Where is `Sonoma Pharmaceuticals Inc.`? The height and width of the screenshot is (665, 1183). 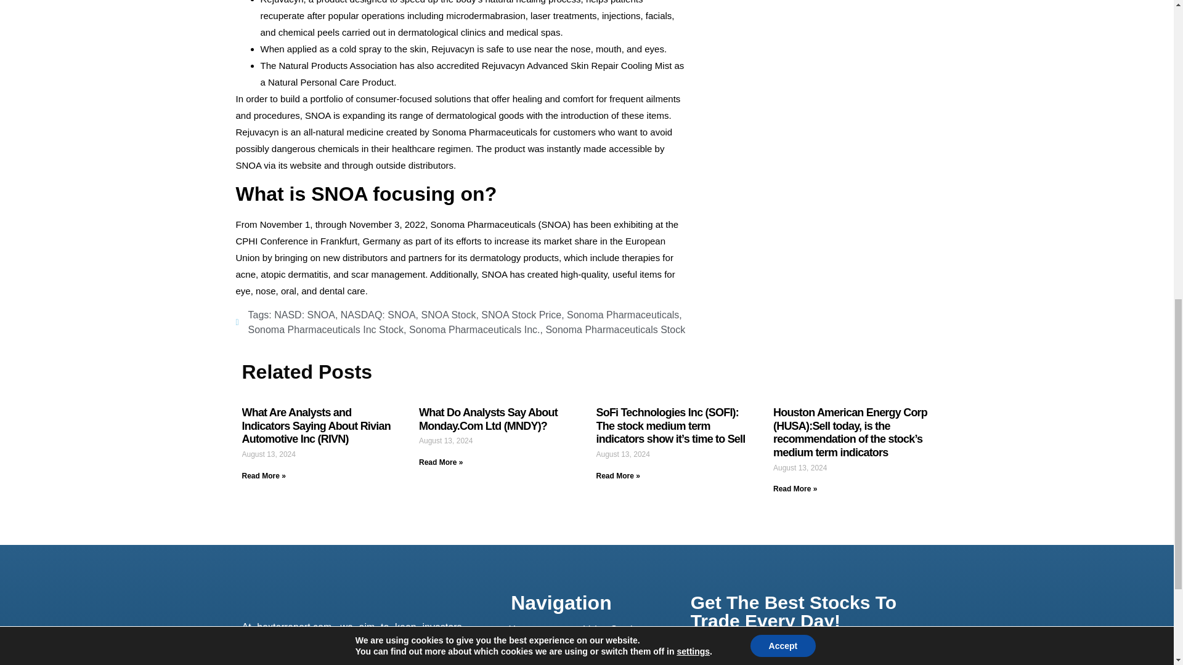
Sonoma Pharmaceuticals Inc. is located at coordinates (474, 330).